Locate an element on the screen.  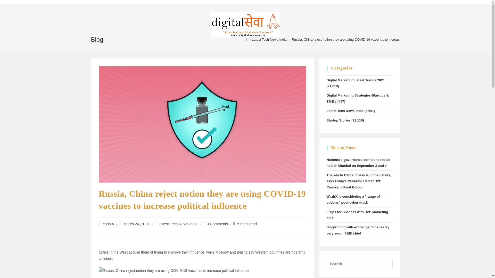
Latest Tech News-India is located at coordinates (269, 39).